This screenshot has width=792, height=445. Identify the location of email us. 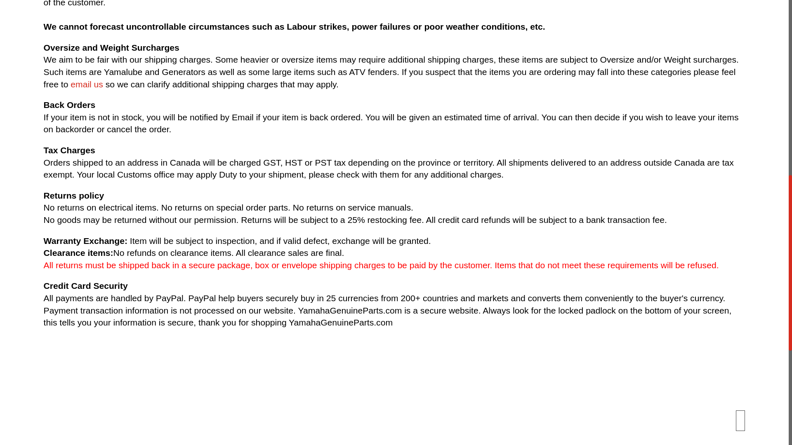
(87, 84).